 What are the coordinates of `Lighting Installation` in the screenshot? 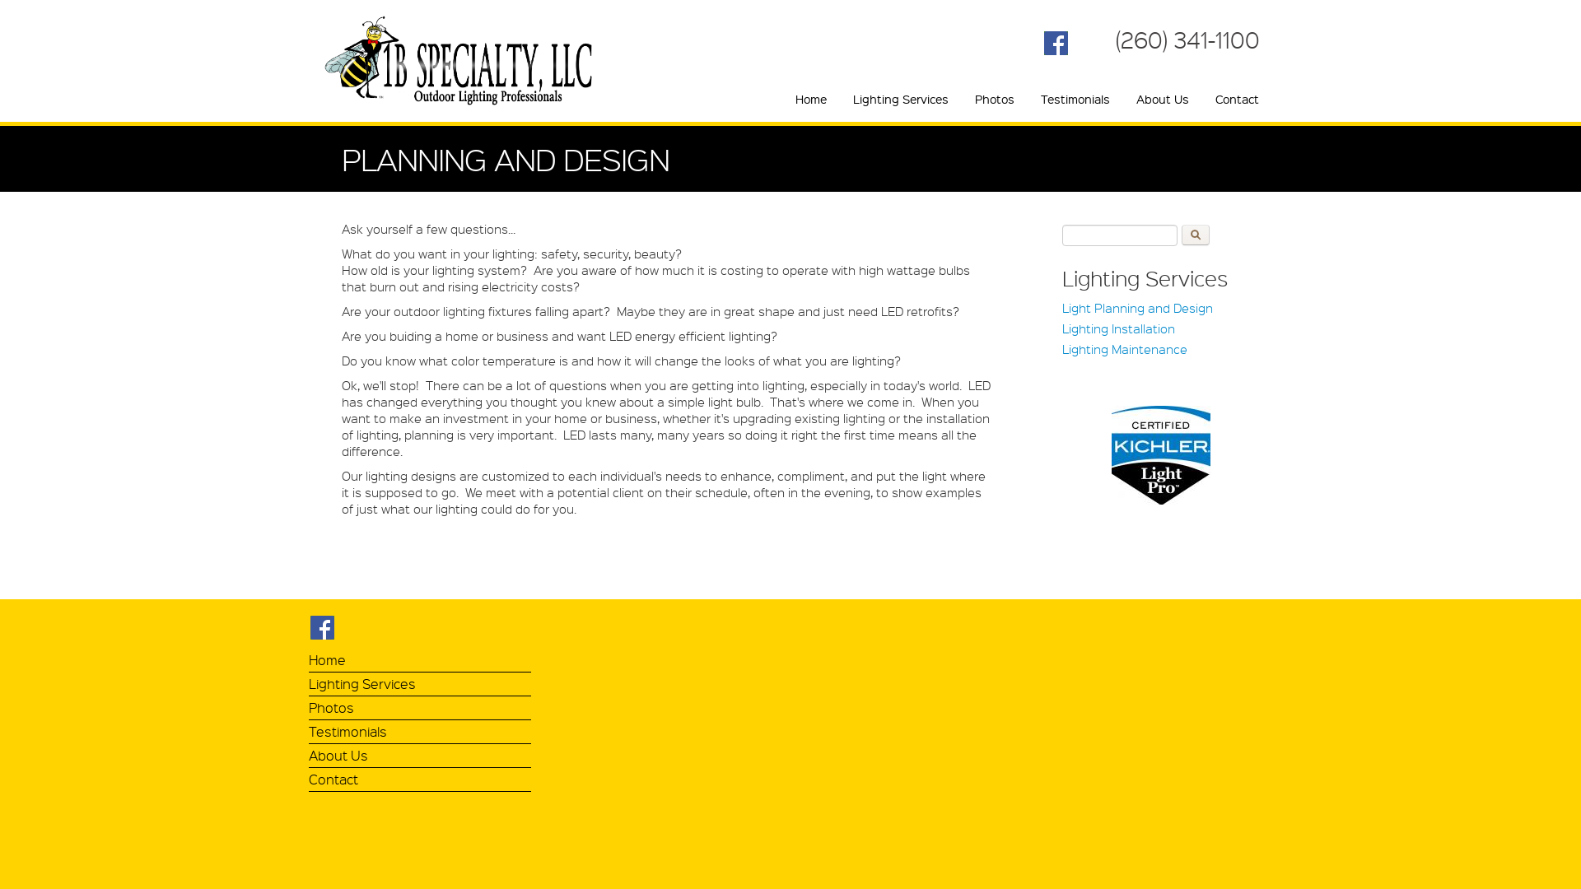 It's located at (1161, 334).